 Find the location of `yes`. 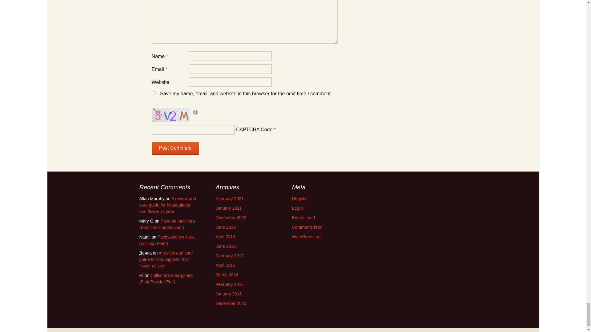

yes is located at coordinates (153, 93).